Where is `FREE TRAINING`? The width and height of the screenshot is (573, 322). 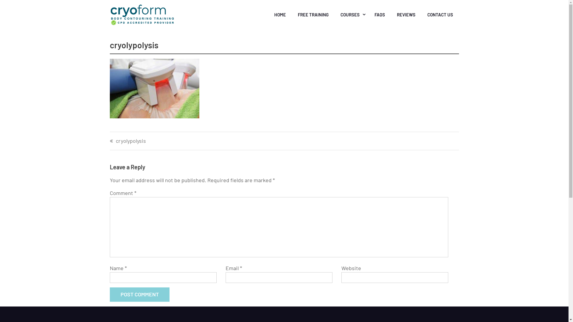 FREE TRAINING is located at coordinates (313, 15).